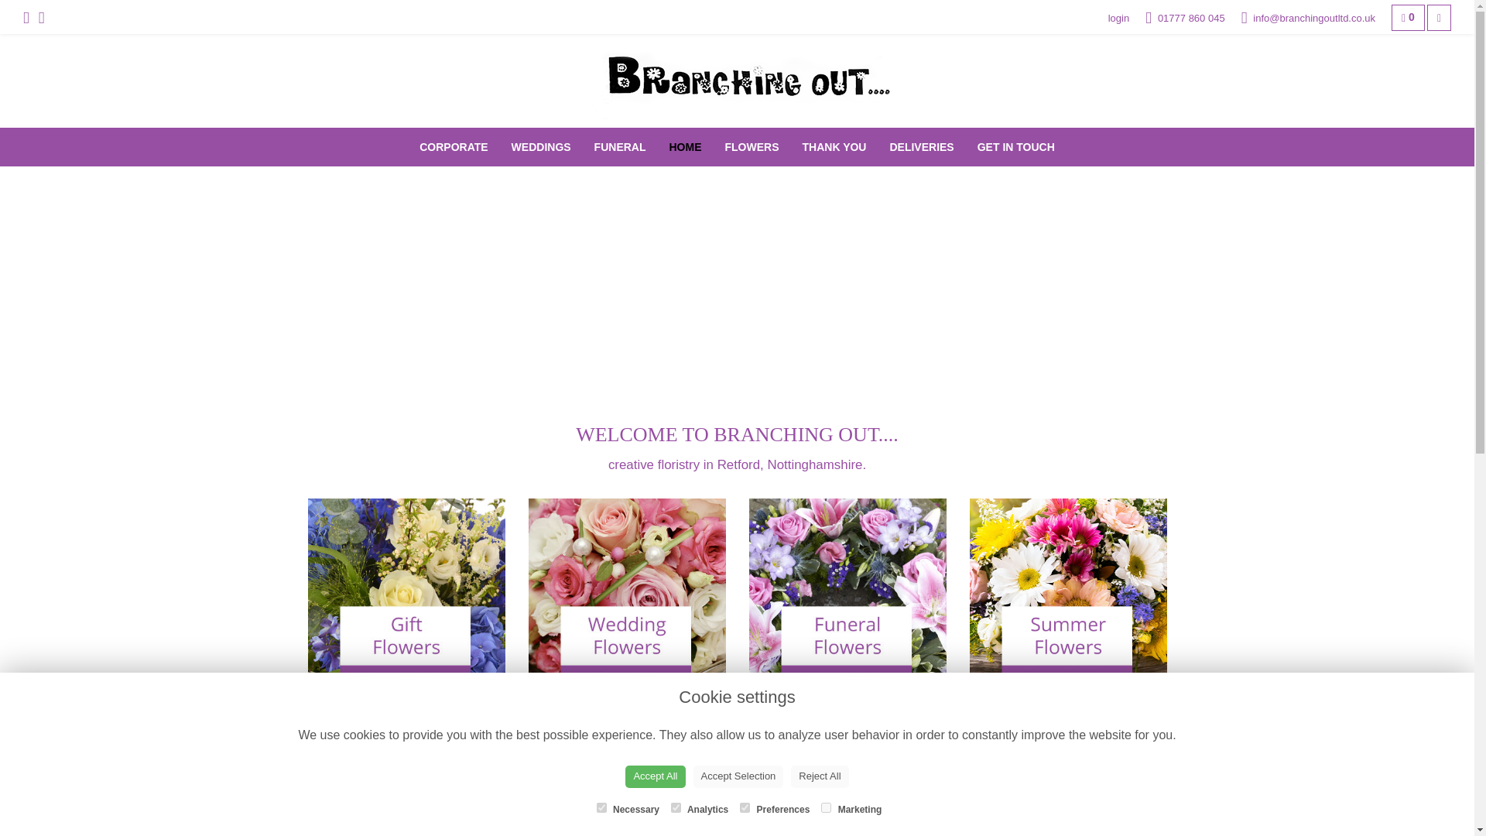  What do you see at coordinates (921, 147) in the screenshot?
I see `Deliveries` at bounding box center [921, 147].